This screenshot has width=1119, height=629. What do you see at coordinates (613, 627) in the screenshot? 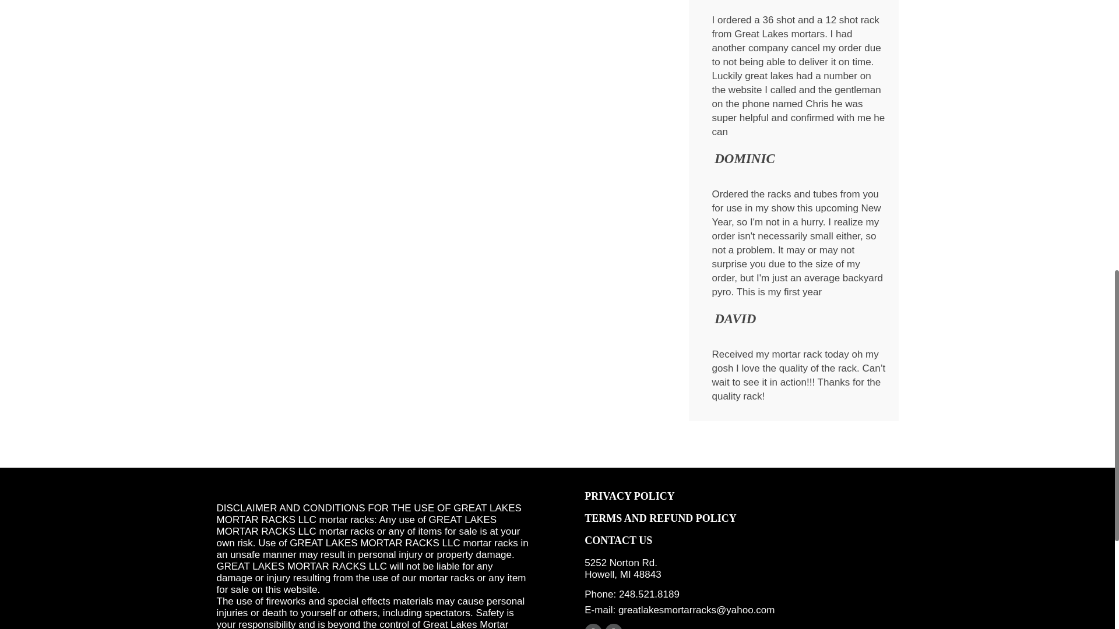
I see `youtube` at bounding box center [613, 627].